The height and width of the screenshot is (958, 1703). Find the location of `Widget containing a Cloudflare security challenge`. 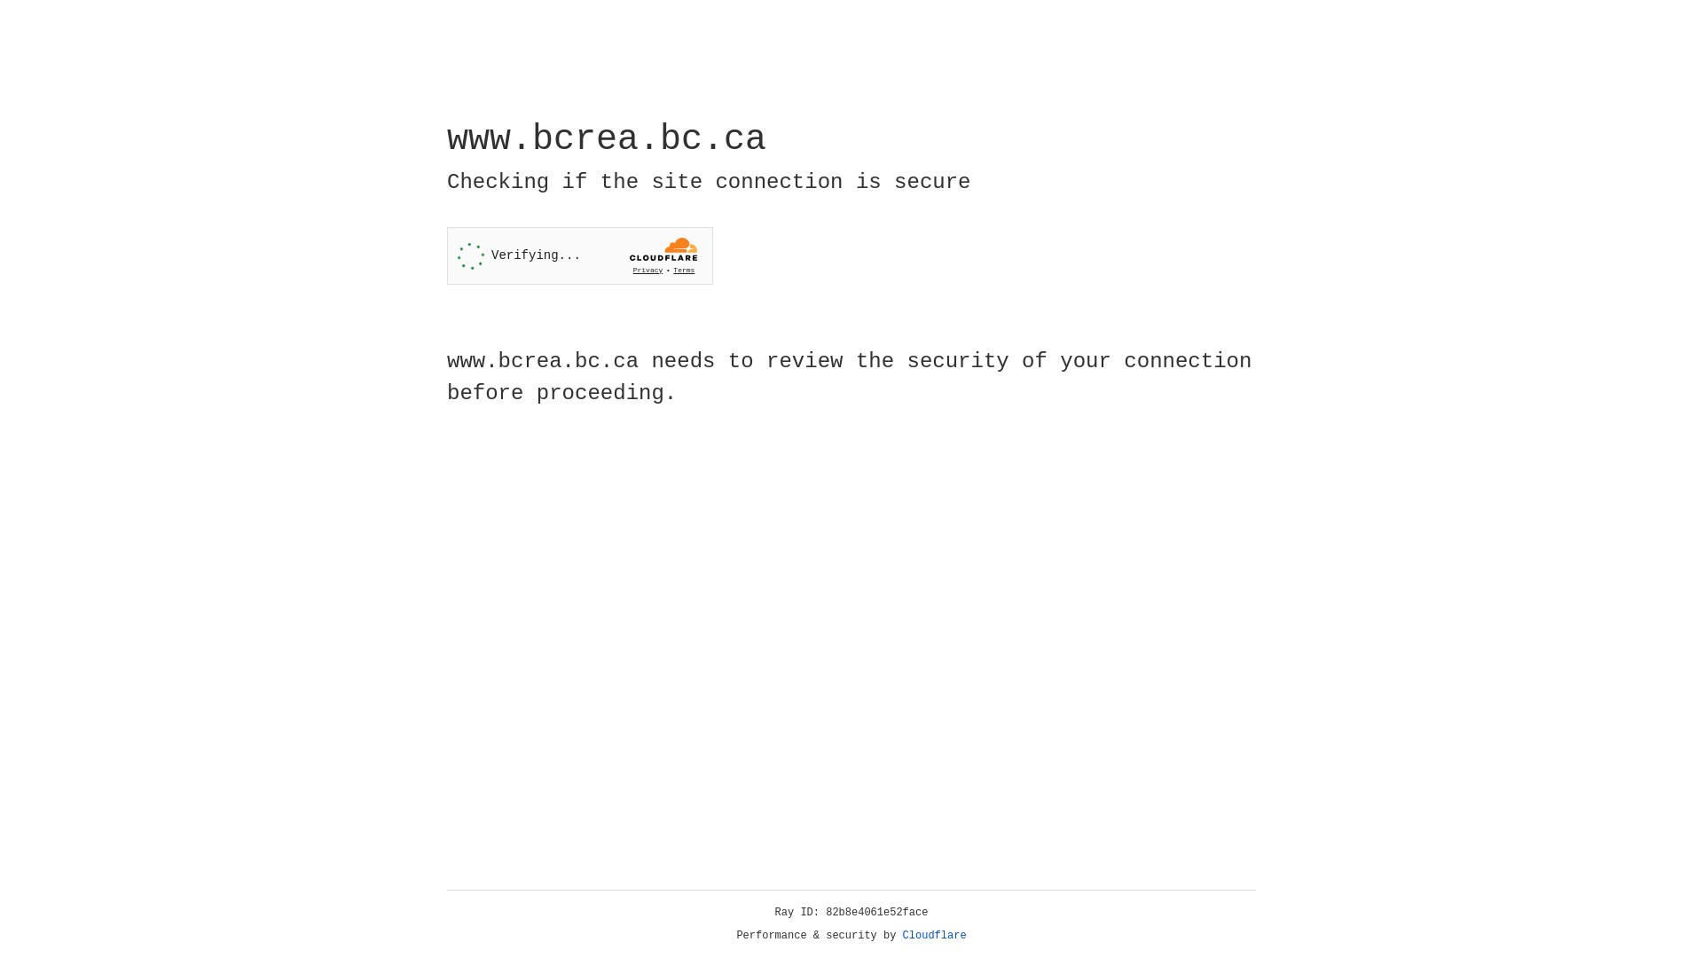

Widget containing a Cloudflare security challenge is located at coordinates (580, 255).